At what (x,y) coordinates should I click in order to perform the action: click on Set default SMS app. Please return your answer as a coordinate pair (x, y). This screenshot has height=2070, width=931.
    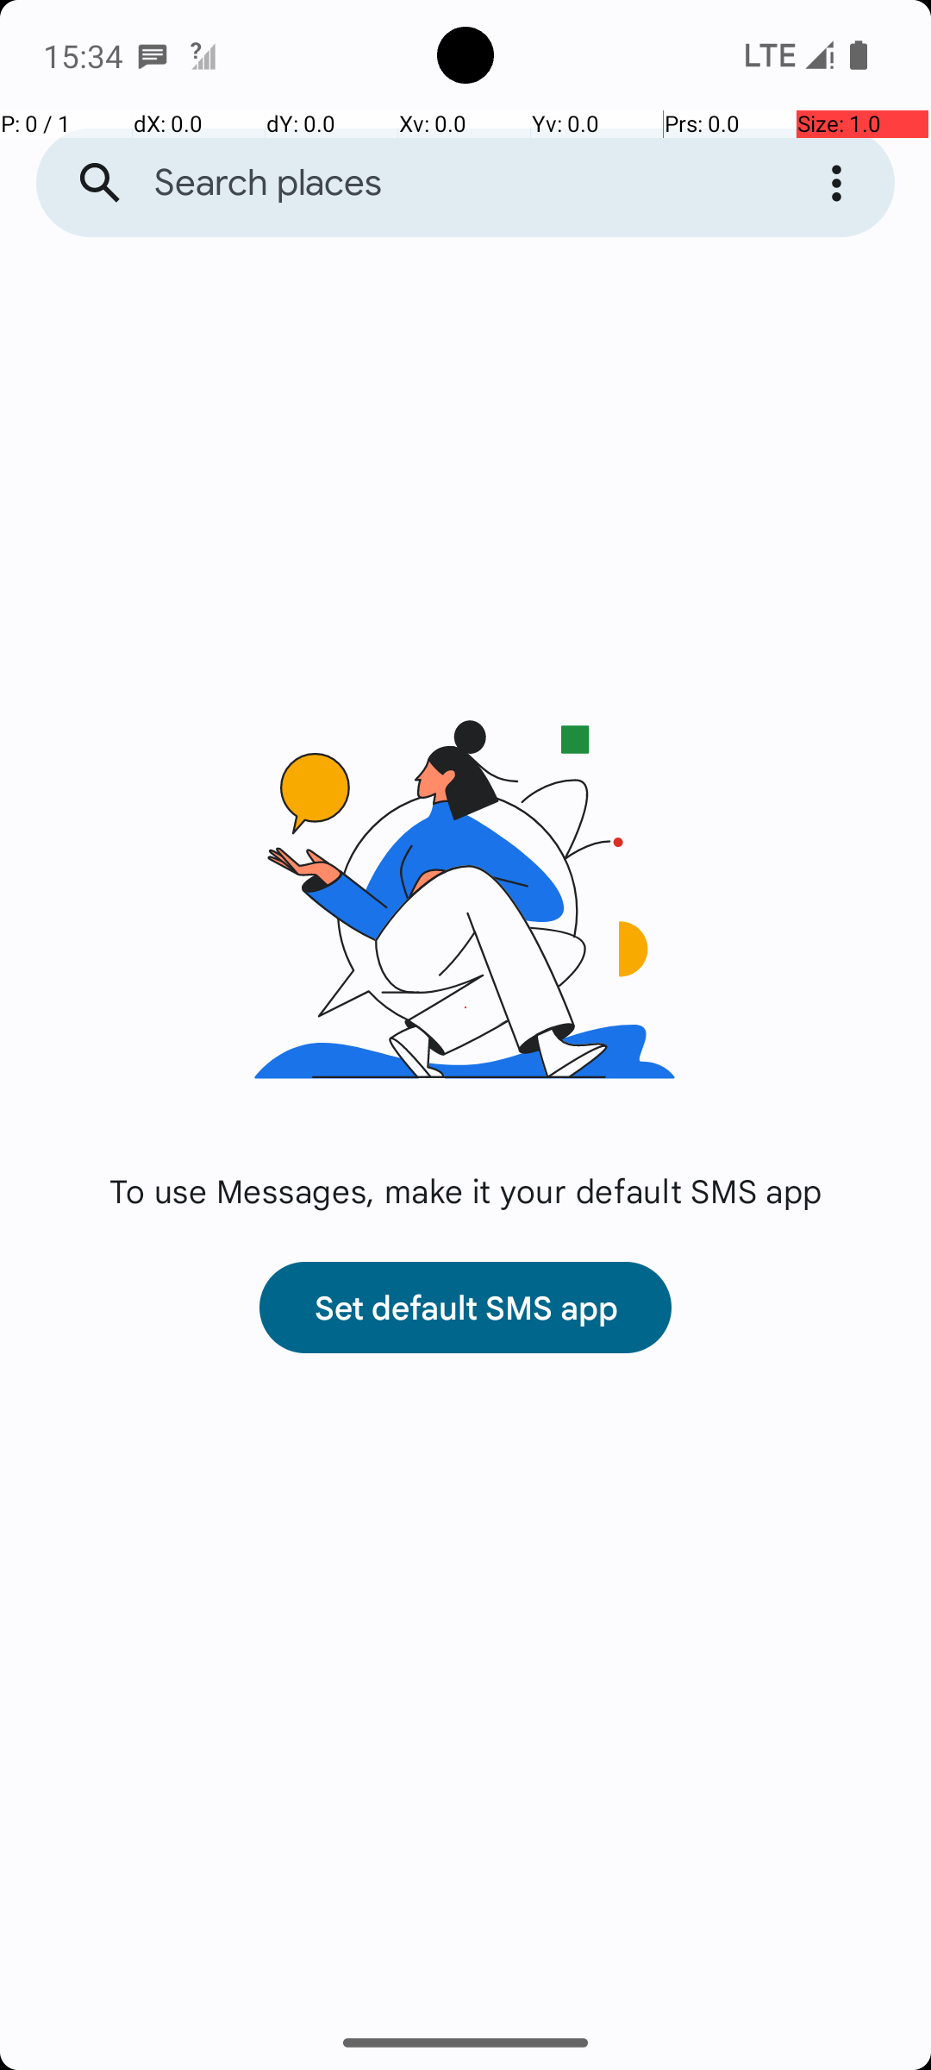
    Looking at the image, I should click on (465, 1308).